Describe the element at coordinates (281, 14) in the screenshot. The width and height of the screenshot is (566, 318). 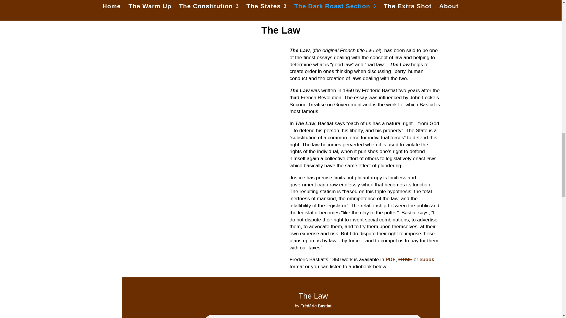
I see `Flourish 4` at that location.